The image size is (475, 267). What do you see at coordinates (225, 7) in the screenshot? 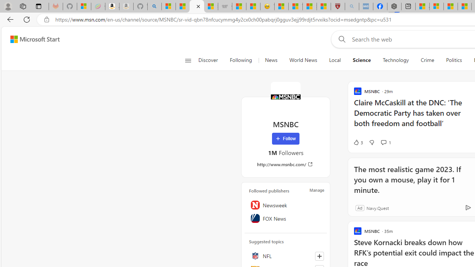
I see `Combat Siege` at bounding box center [225, 7].